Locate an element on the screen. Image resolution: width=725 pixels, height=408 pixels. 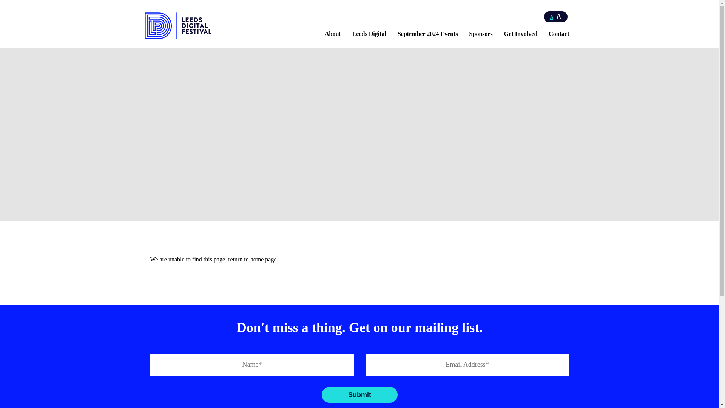
Sponsors is located at coordinates (481, 34).